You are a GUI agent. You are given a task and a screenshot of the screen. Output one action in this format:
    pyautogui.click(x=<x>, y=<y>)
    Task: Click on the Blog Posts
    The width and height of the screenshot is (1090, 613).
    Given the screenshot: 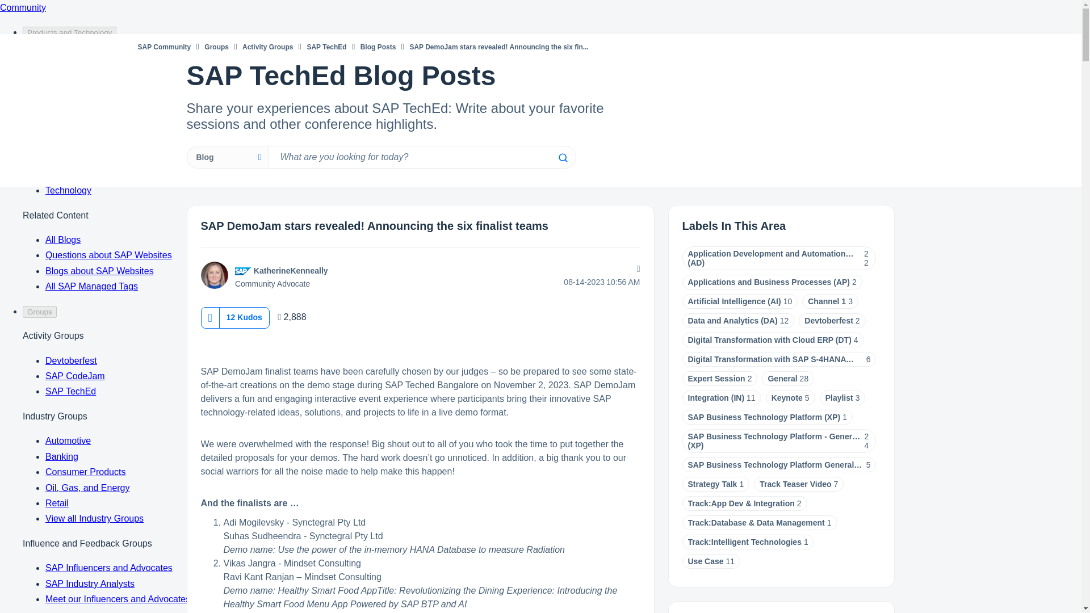 What is the action you would take?
    pyautogui.click(x=378, y=47)
    